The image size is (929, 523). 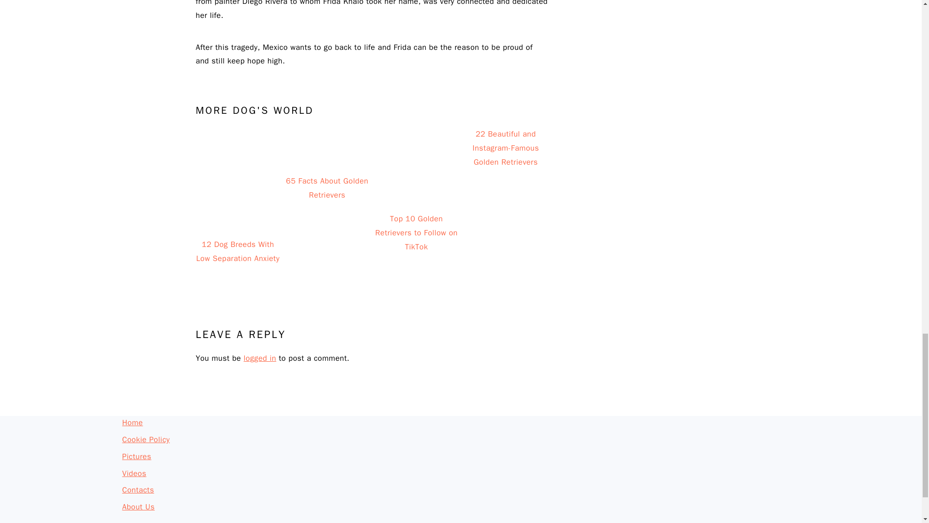 What do you see at coordinates (416, 197) in the screenshot?
I see `Top 10 Golden Retrievers to Follow on TikTok` at bounding box center [416, 197].